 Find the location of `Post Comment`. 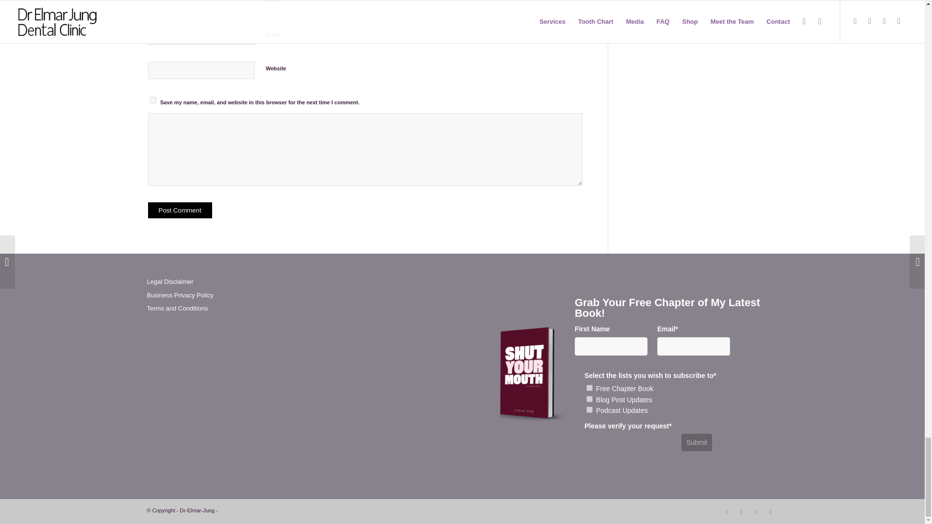

Post Comment is located at coordinates (179, 210).